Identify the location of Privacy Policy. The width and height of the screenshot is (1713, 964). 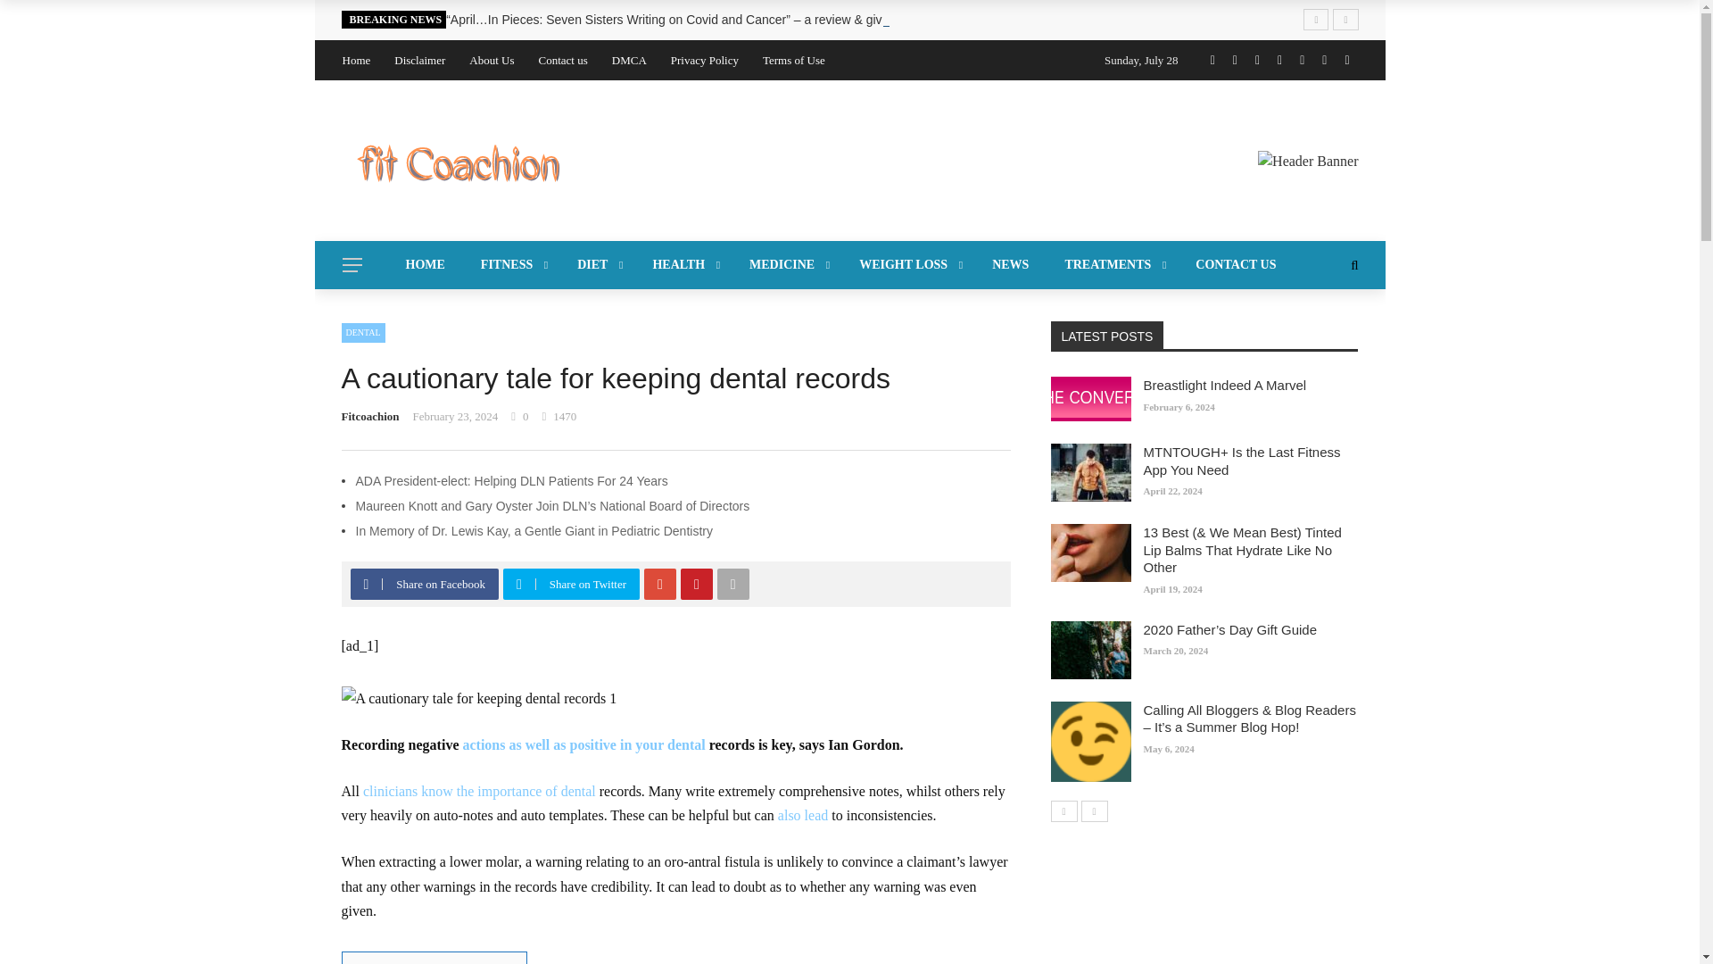
(705, 60).